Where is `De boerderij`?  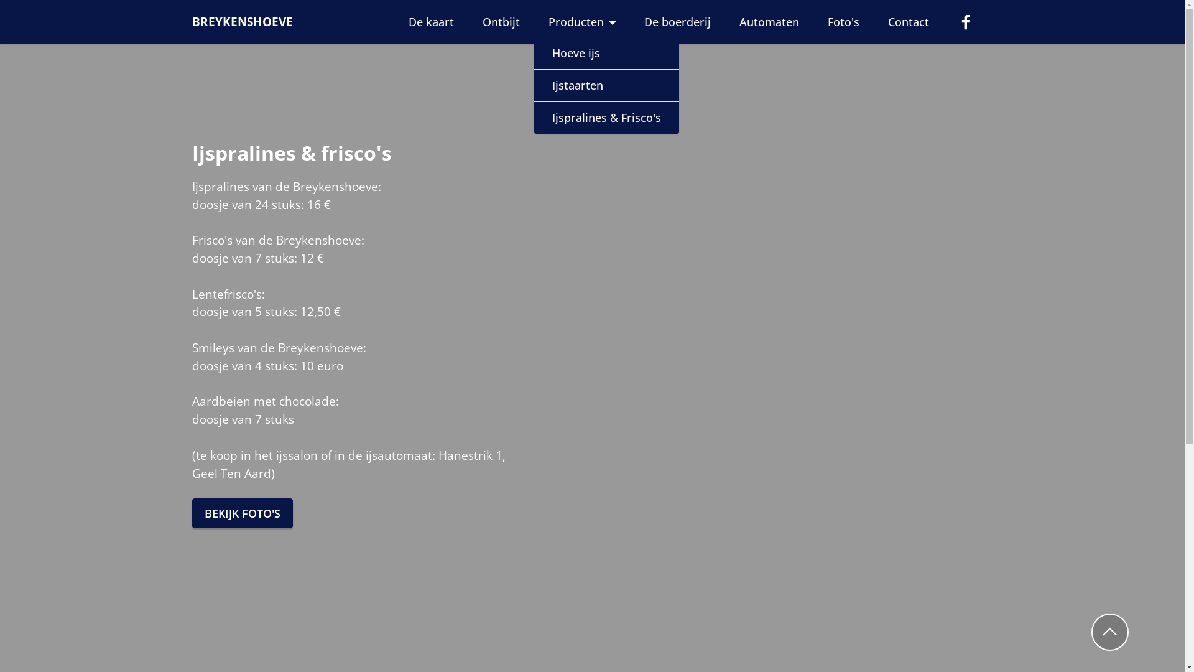
De boerderij is located at coordinates (678, 22).